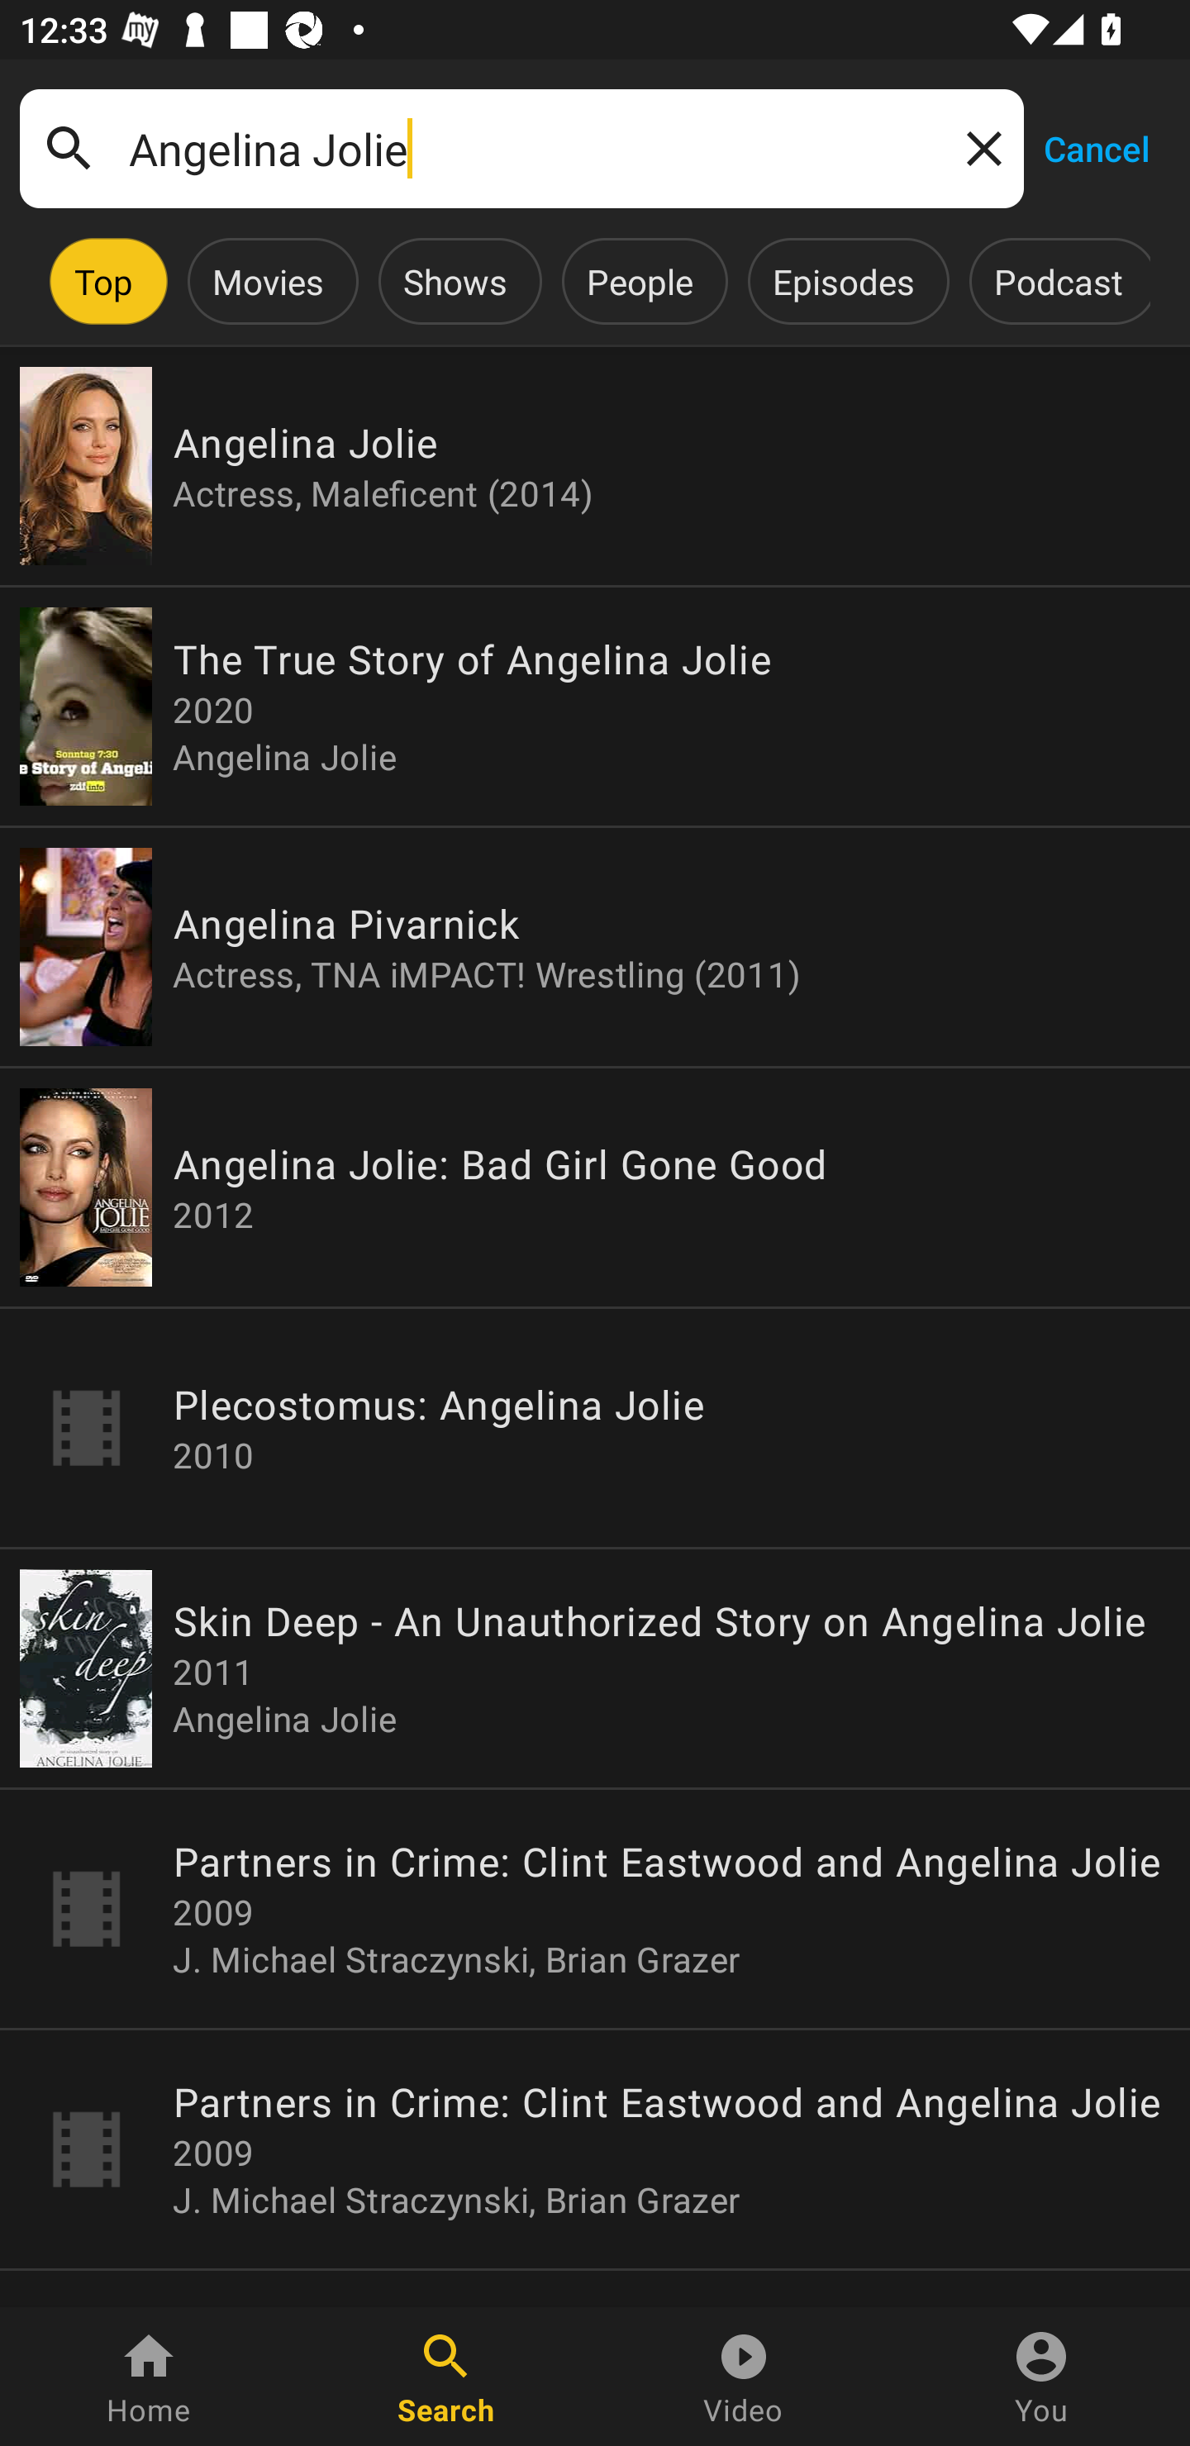 This screenshot has width=1190, height=2446. Describe the element at coordinates (595, 1187) in the screenshot. I see `Angelina Jolie: Bad Girl Gone Good 2012` at that location.